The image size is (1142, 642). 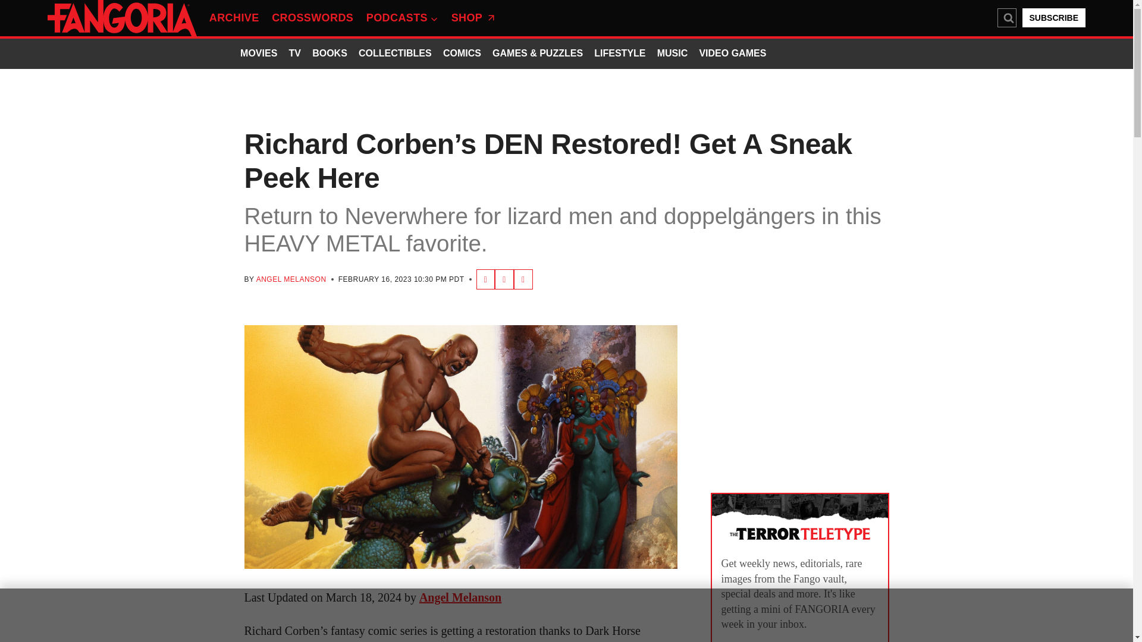 What do you see at coordinates (258, 54) in the screenshot?
I see `MOVIES` at bounding box center [258, 54].